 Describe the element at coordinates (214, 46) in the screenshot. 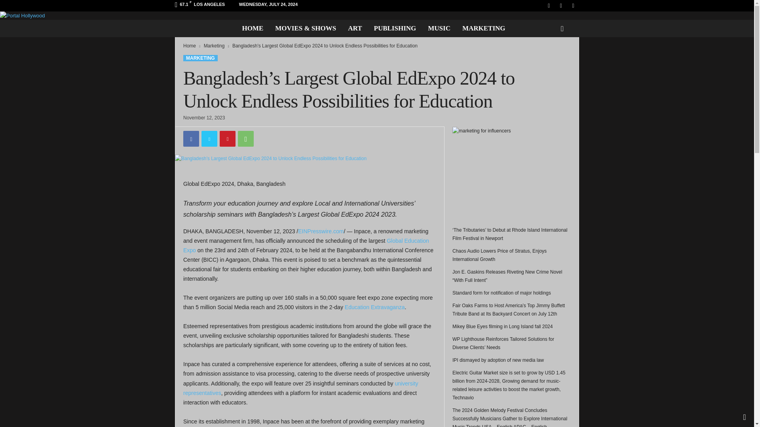

I see `Marketing` at that location.